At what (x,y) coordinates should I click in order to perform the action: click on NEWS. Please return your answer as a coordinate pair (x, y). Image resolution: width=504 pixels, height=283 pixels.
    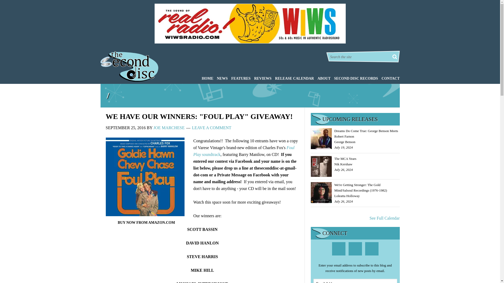
    Looking at the image, I should click on (221, 78).